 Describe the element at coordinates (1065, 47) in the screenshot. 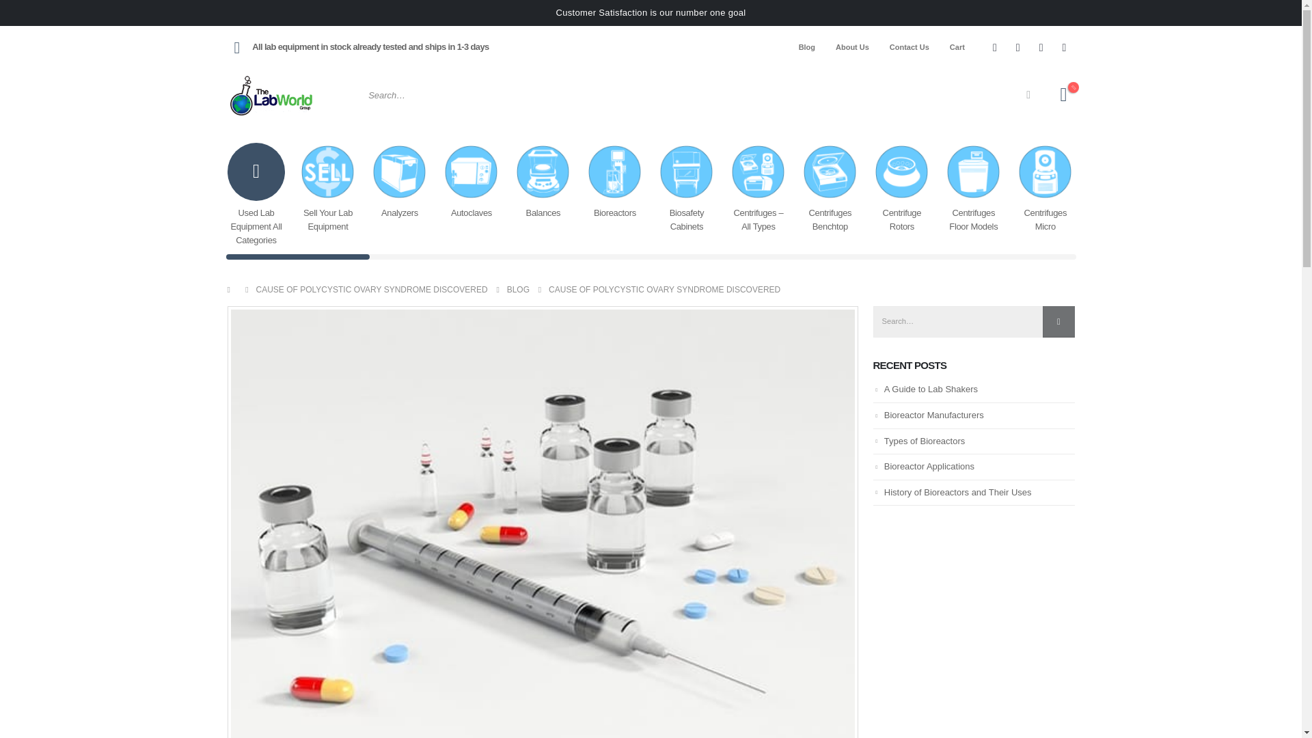

I see `LinkedIn` at that location.